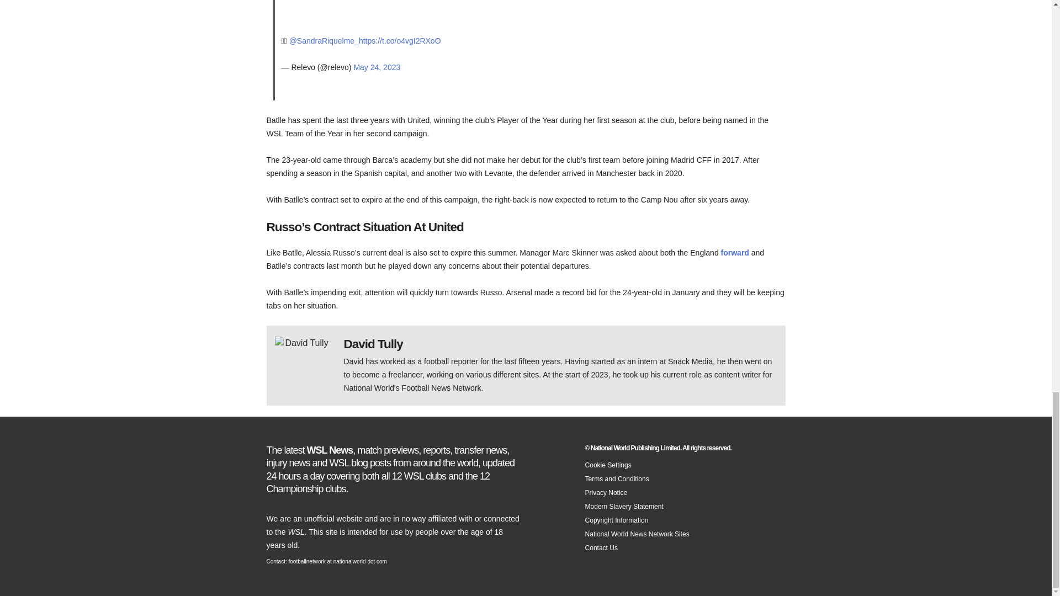  Describe the element at coordinates (637, 534) in the screenshot. I see `National World News Network Sites` at that location.